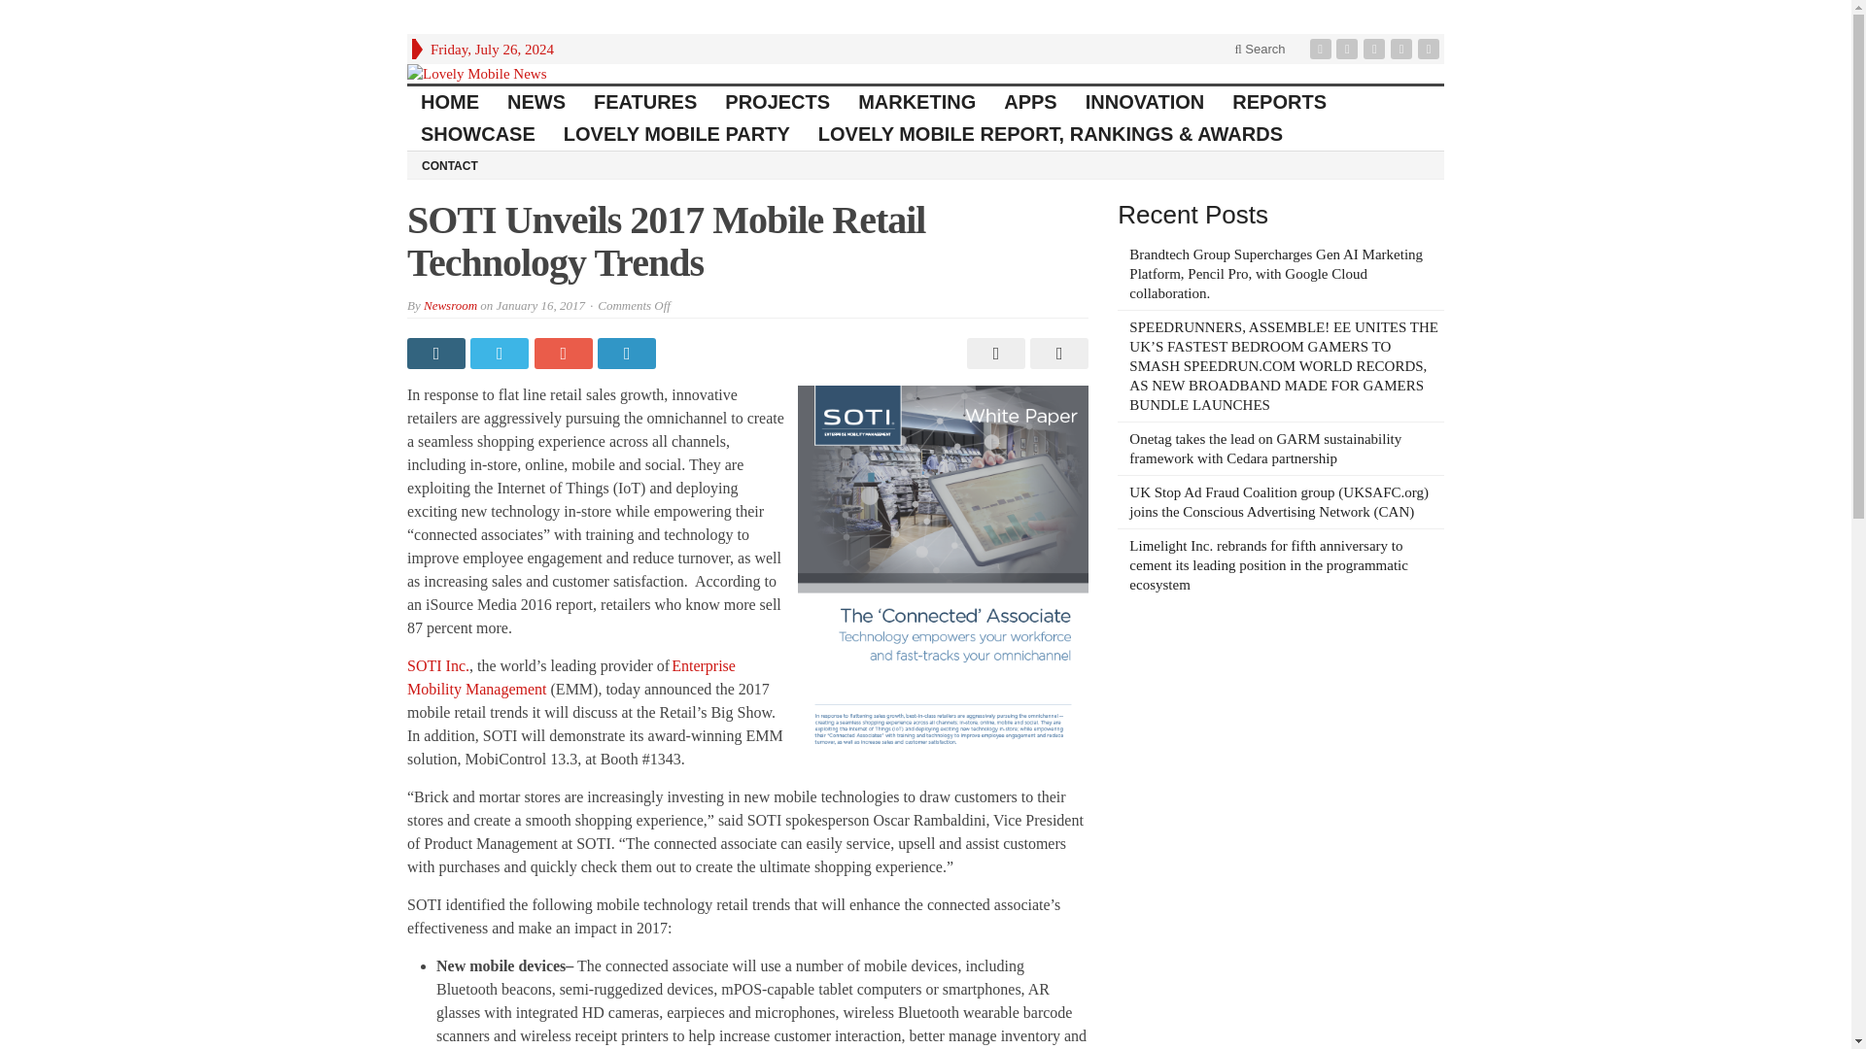 The width and height of the screenshot is (1866, 1049). What do you see at coordinates (1055, 354) in the screenshot?
I see `Send by Email` at bounding box center [1055, 354].